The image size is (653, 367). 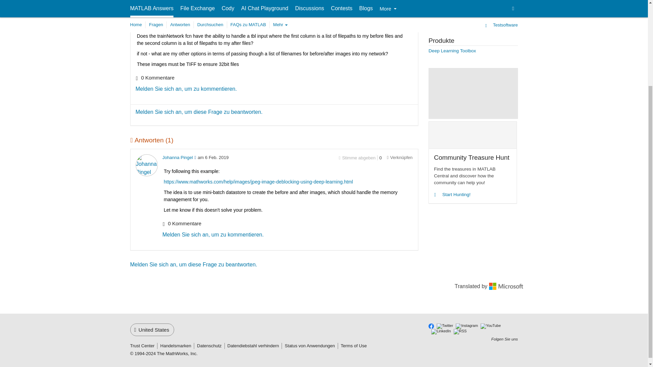 What do you see at coordinates (399, 157) in the screenshot?
I see `Direkter Link zu dieser Antwort` at bounding box center [399, 157].